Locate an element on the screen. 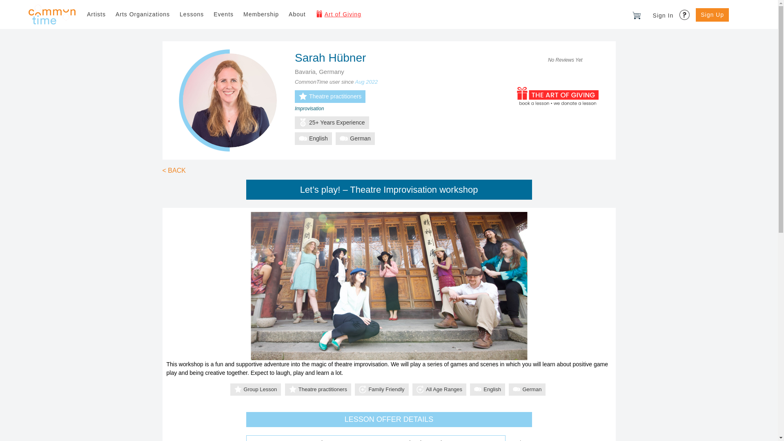  Lessons is located at coordinates (192, 15).